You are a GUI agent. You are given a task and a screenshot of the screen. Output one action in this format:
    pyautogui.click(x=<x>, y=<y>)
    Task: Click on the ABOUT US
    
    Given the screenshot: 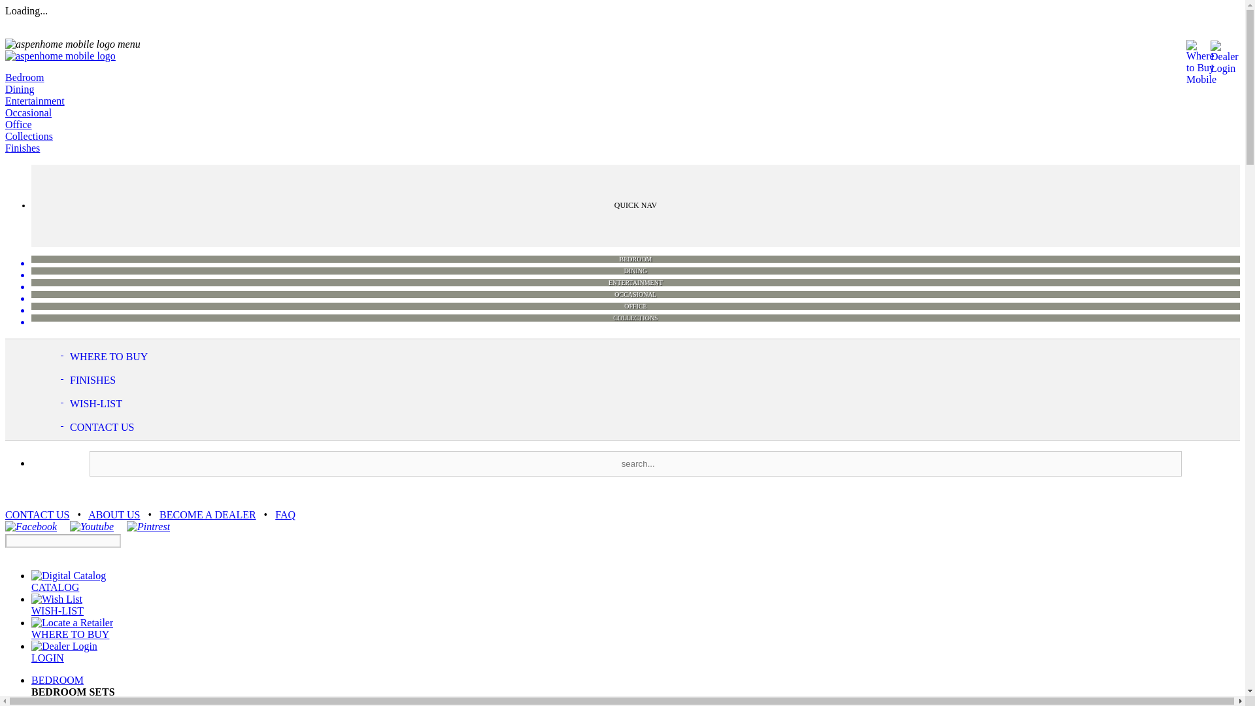 What is the action you would take?
    pyautogui.click(x=114, y=514)
    